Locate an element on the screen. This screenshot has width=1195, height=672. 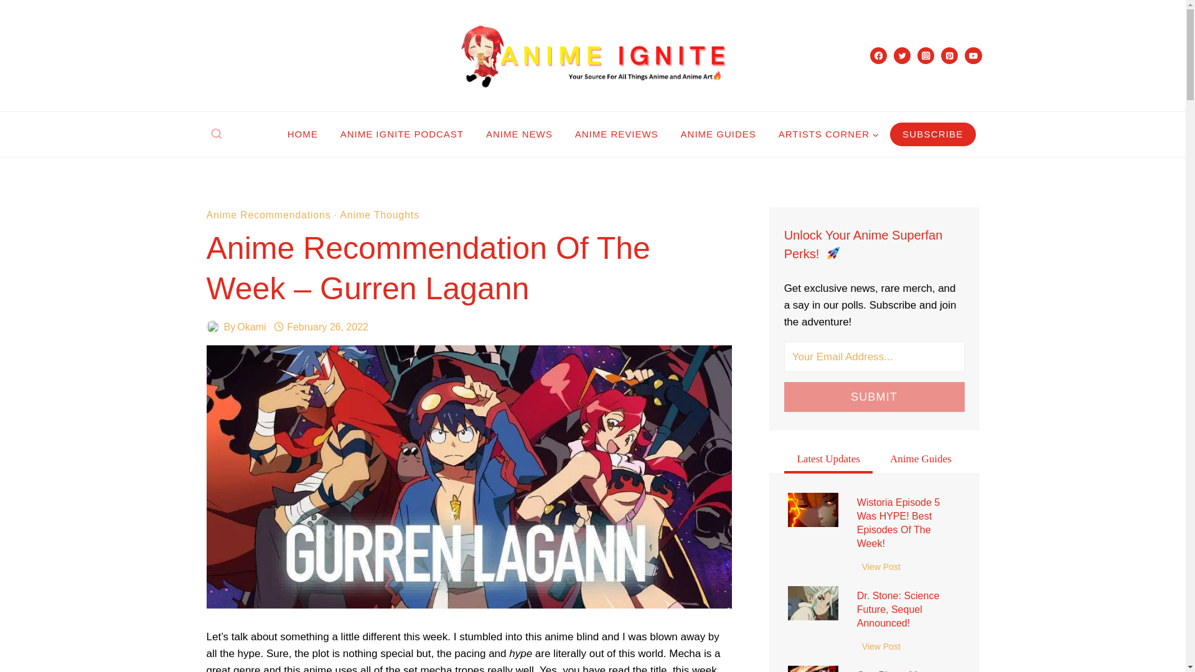
ANIME NEWS is located at coordinates (519, 134).